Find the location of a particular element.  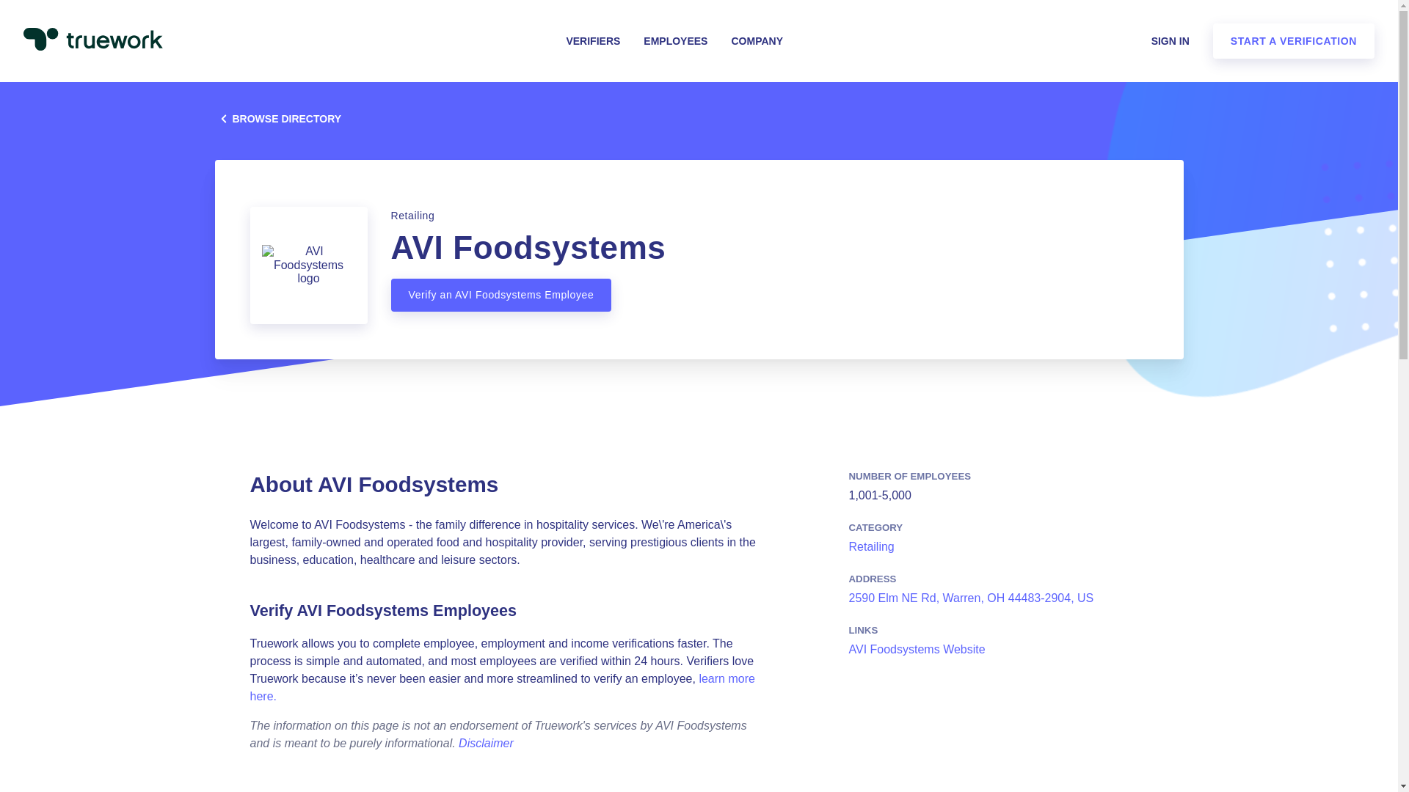

Retailing is located at coordinates (870, 546).